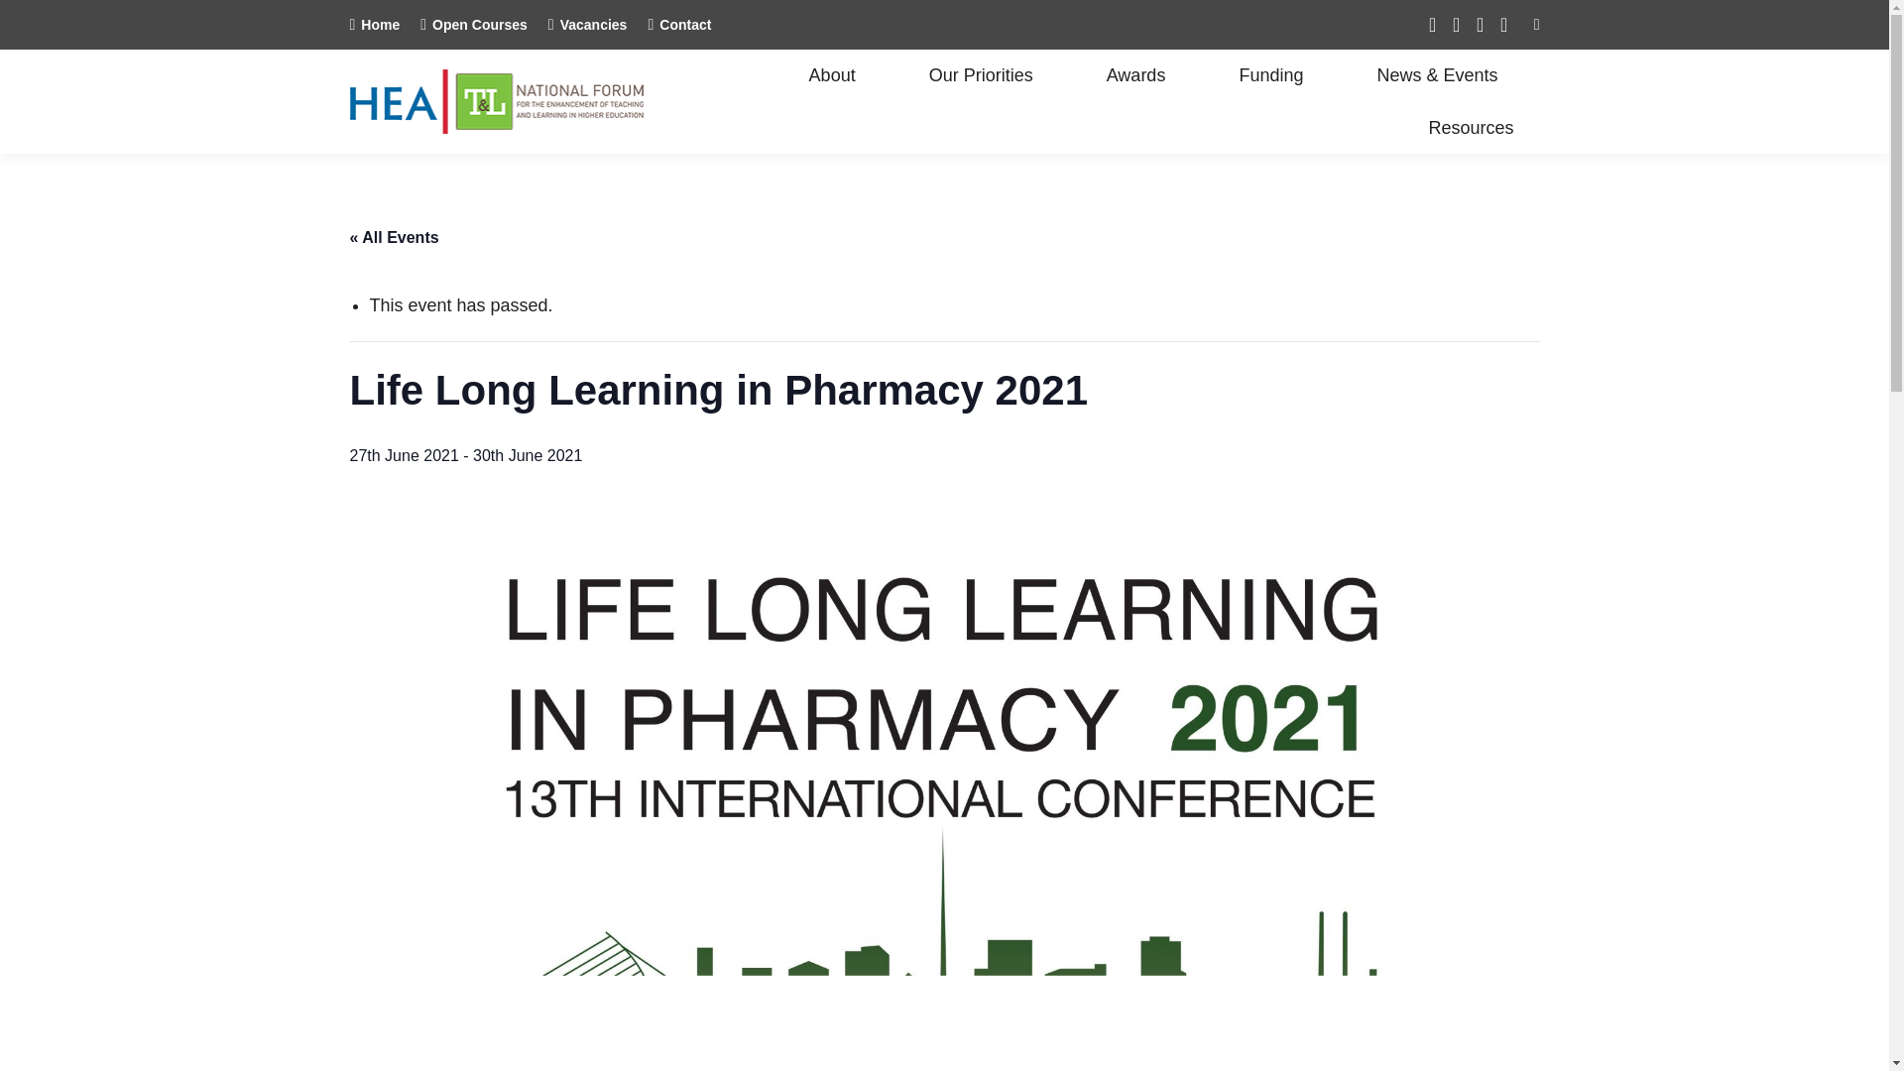 Image resolution: width=1904 pixels, height=1071 pixels. What do you see at coordinates (678, 24) in the screenshot?
I see `Contact` at bounding box center [678, 24].